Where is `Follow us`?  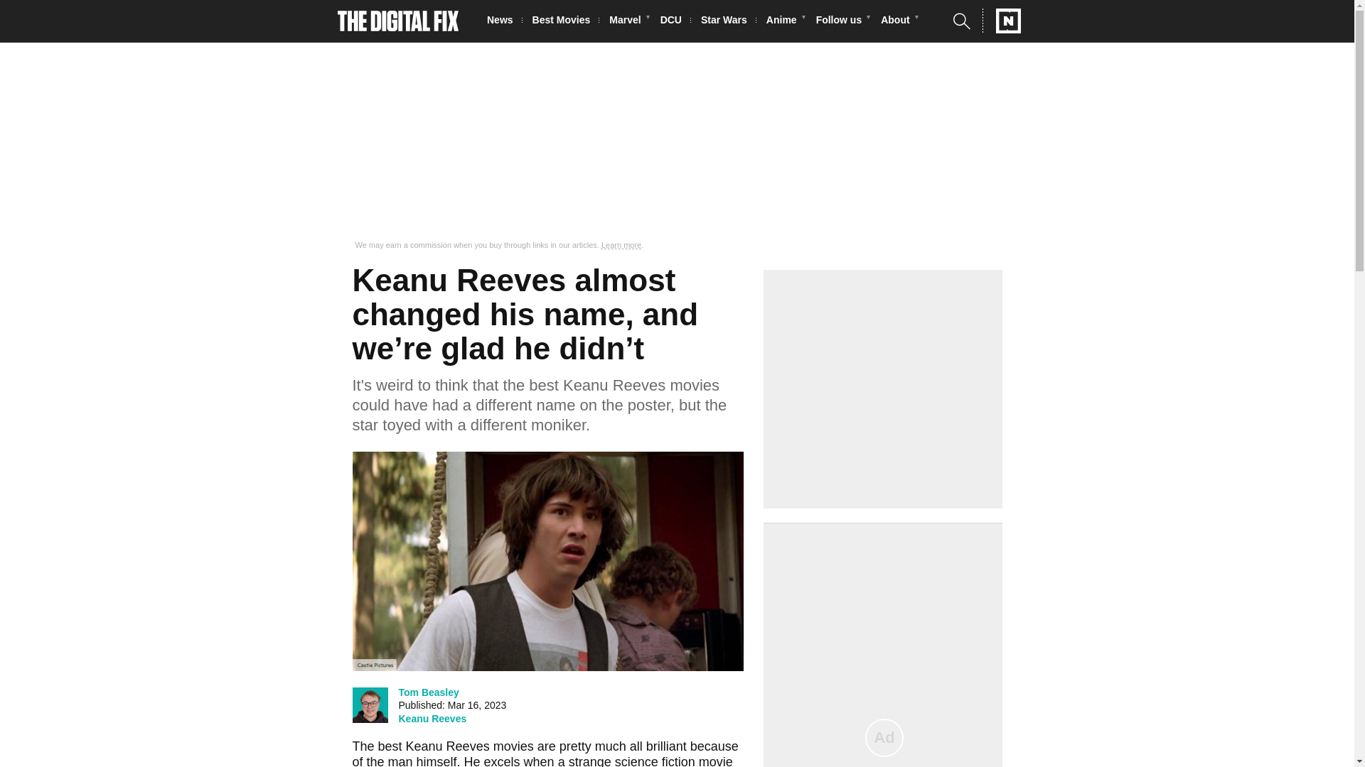
Follow us is located at coordinates (843, 21).